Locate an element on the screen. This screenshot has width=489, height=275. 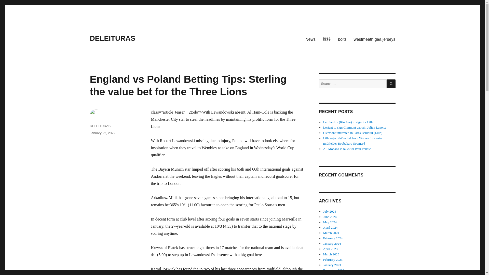
March 2024 is located at coordinates (331, 233).